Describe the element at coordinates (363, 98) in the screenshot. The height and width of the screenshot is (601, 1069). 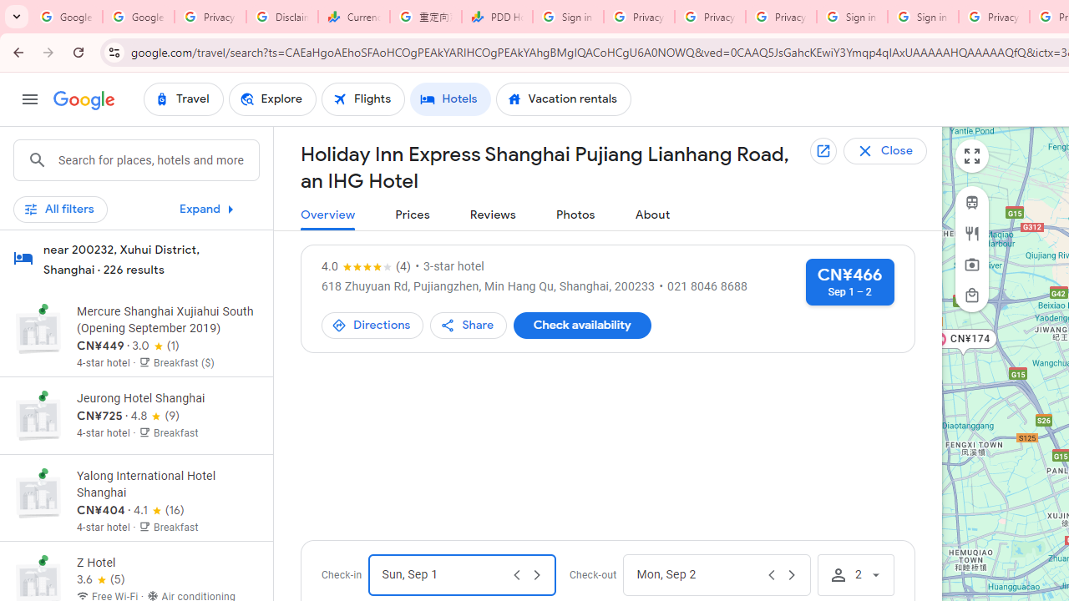
I see `Flights` at that location.